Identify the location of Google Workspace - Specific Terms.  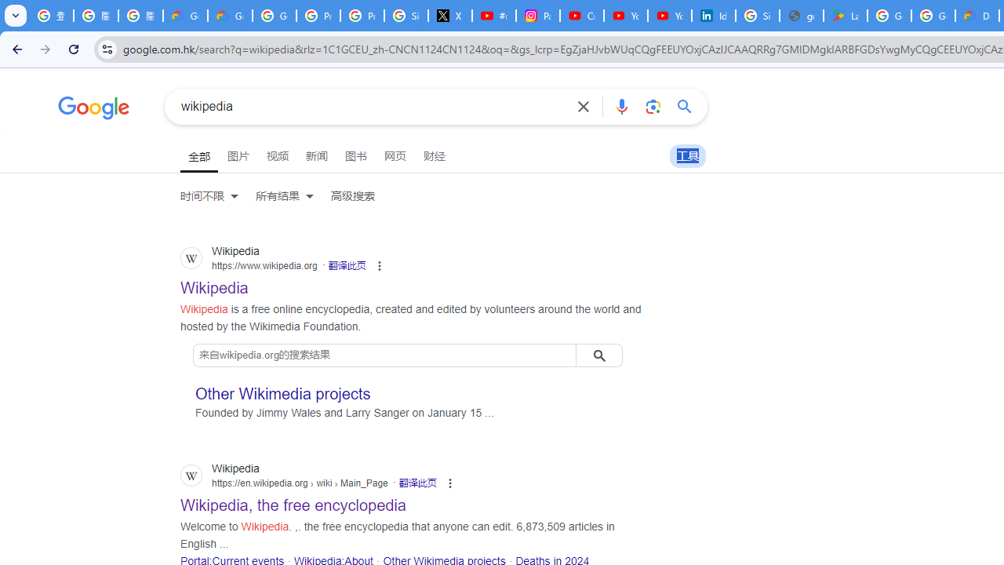
(933, 16).